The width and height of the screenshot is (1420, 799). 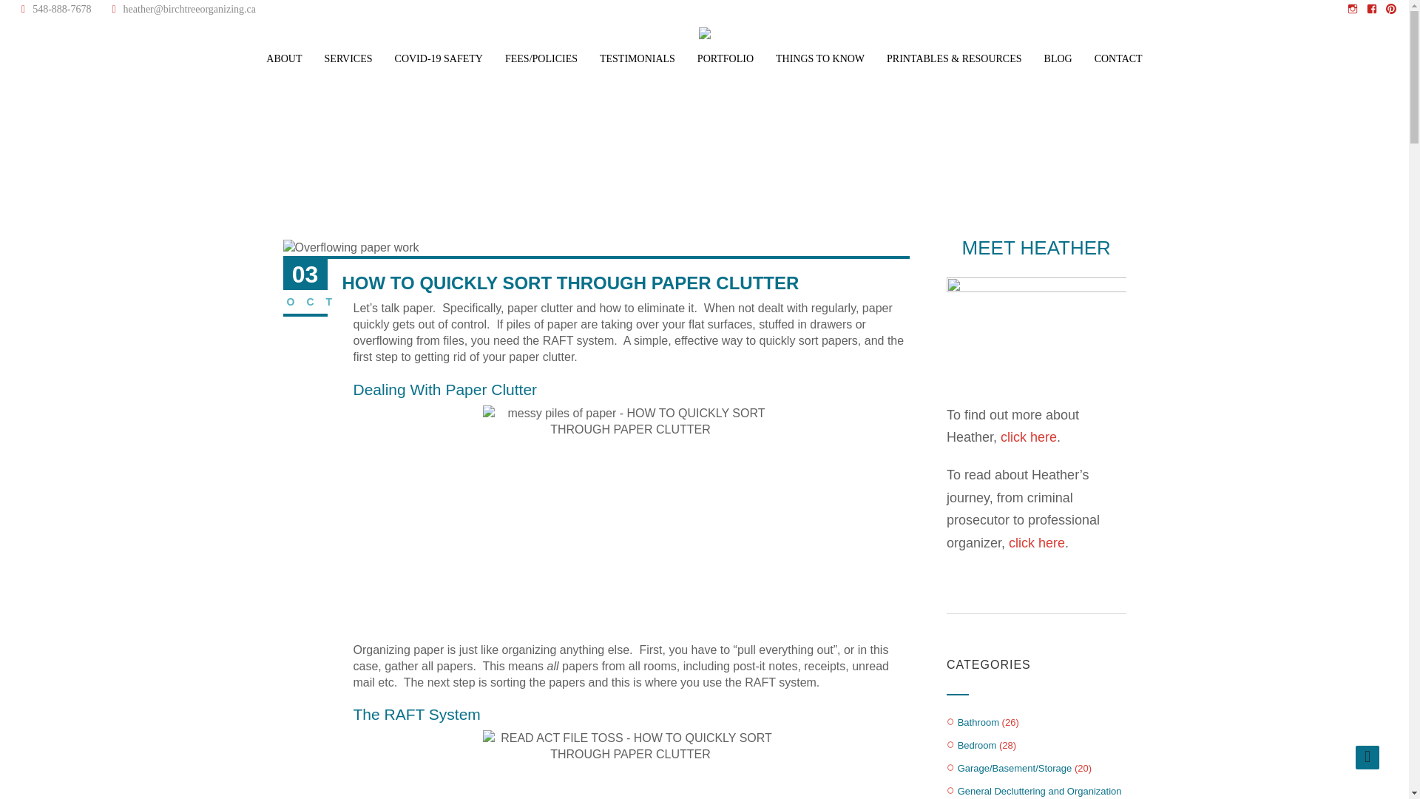 I want to click on Pinterest, so click(x=1390, y=9).